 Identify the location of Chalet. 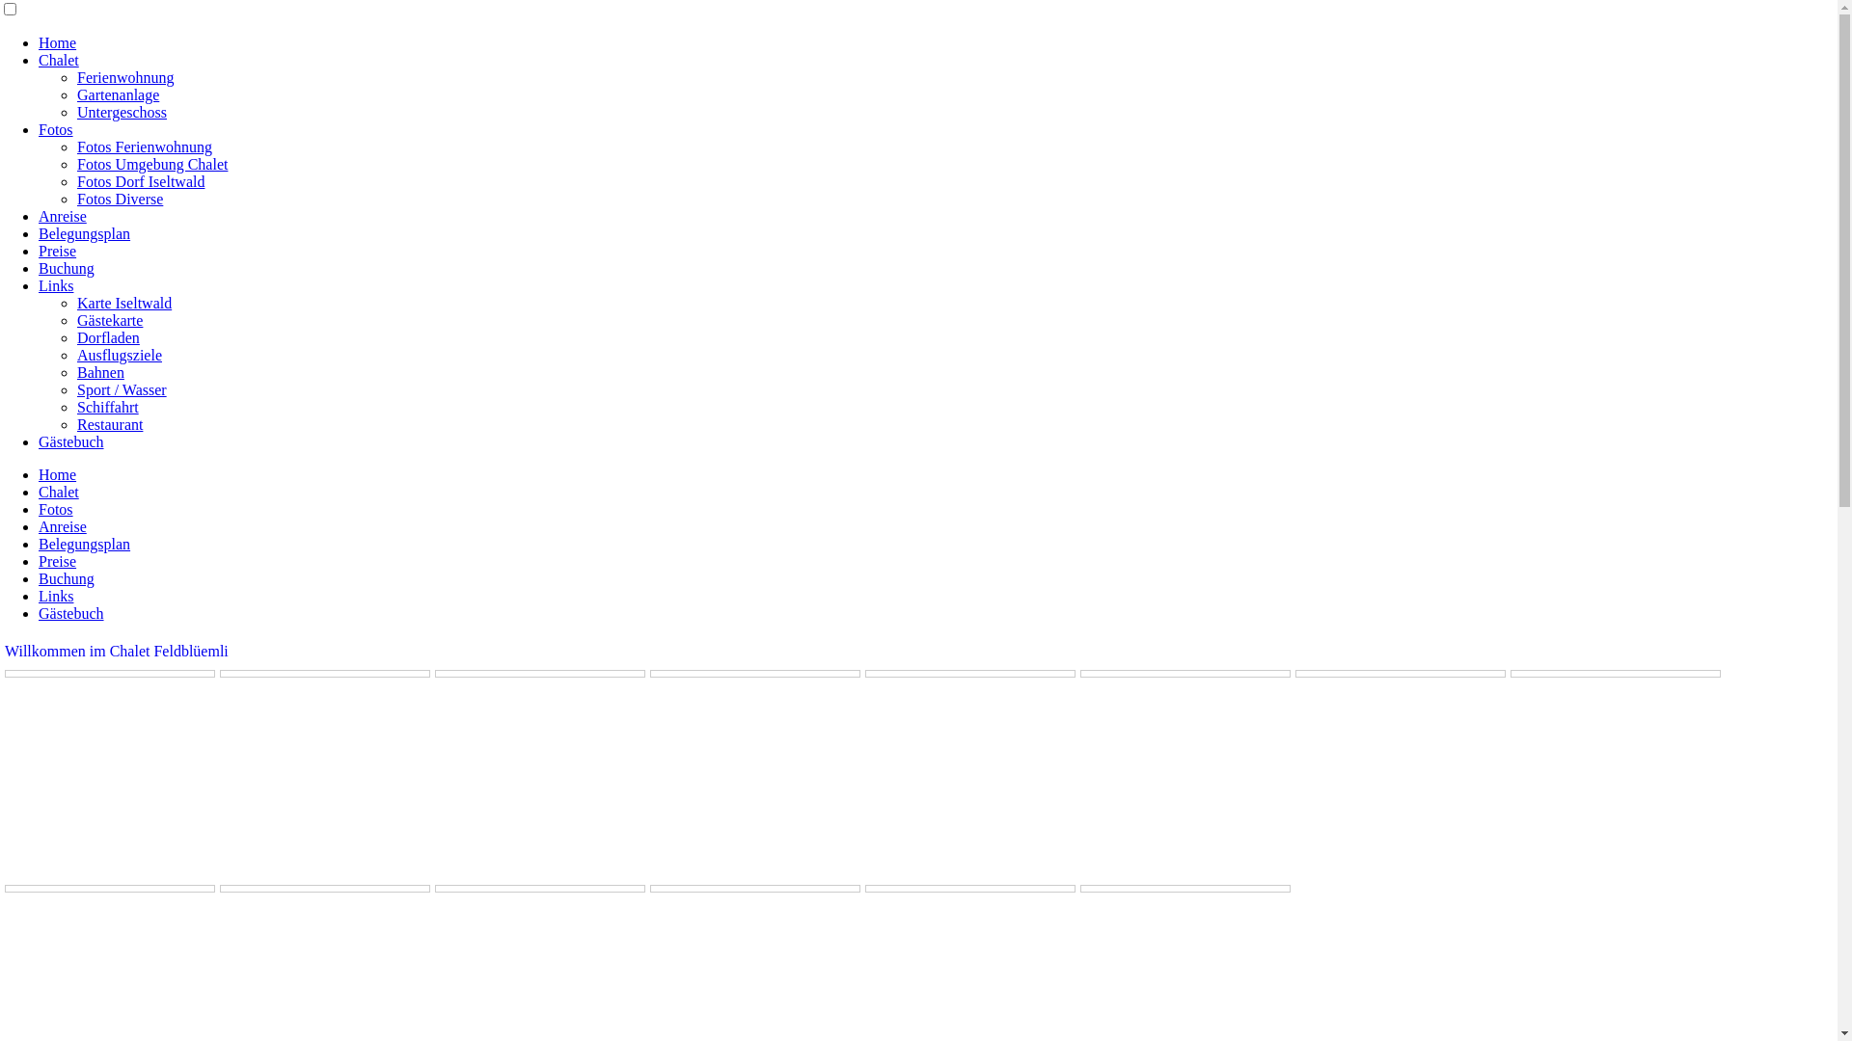
(59, 492).